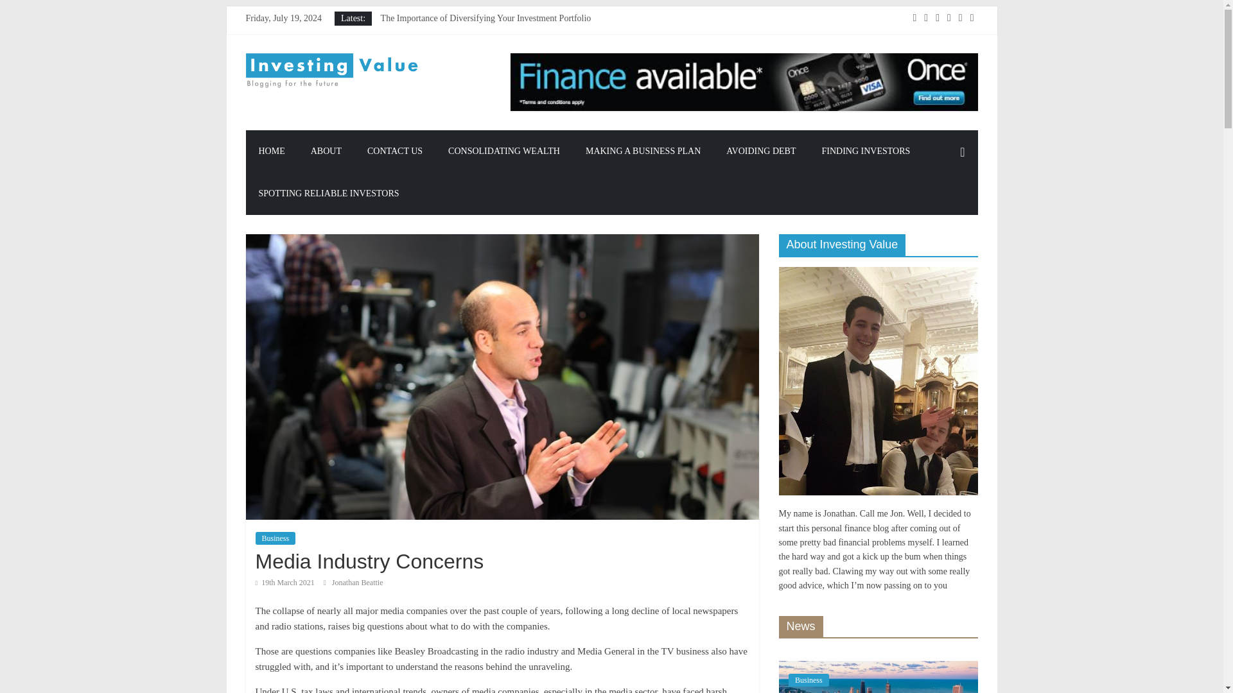  I want to click on ABOUT, so click(326, 151).